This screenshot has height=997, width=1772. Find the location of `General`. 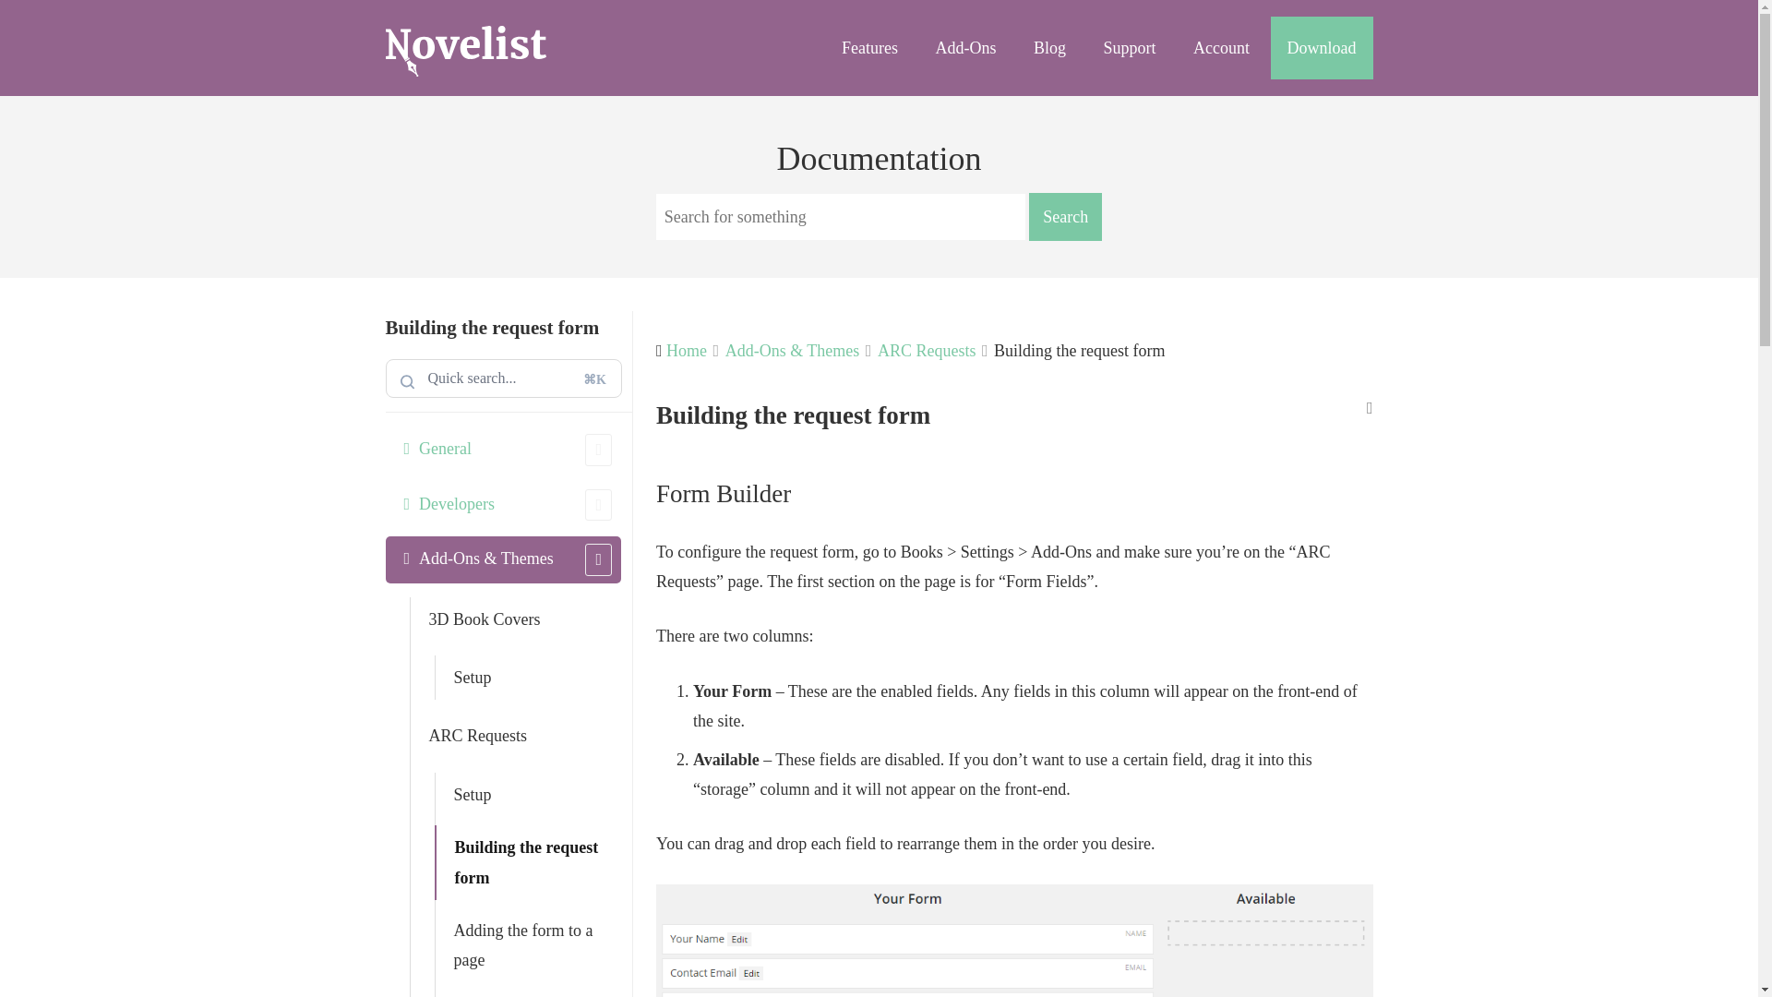

General is located at coordinates (504, 449).